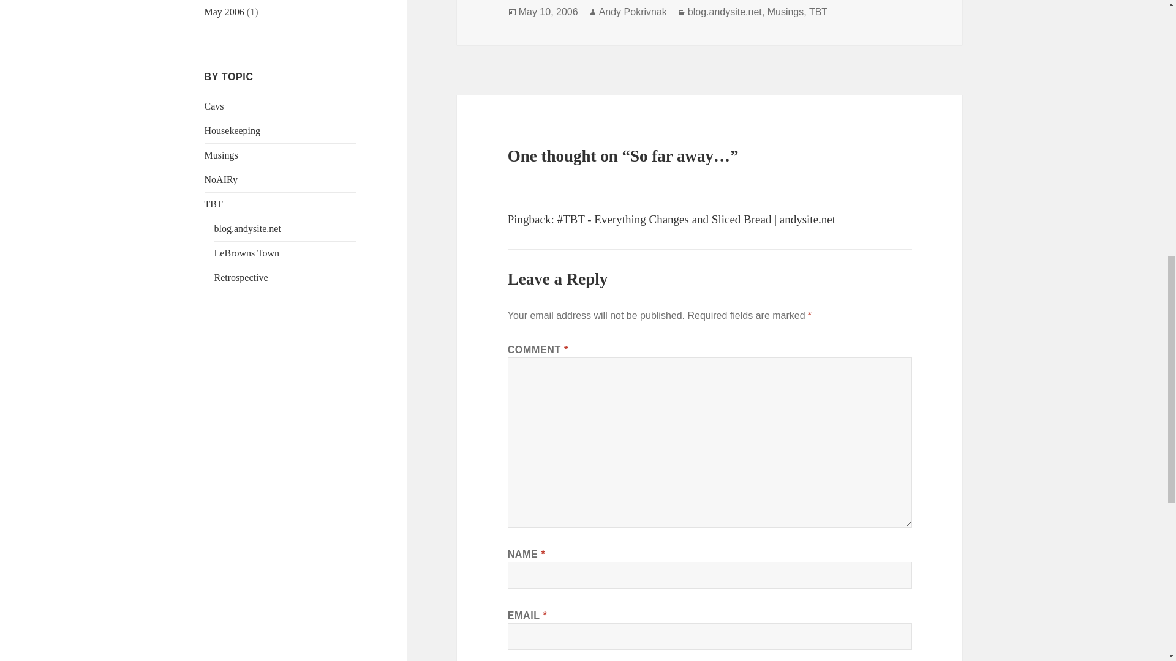  What do you see at coordinates (233, 131) in the screenshot?
I see `Housekeeping` at bounding box center [233, 131].